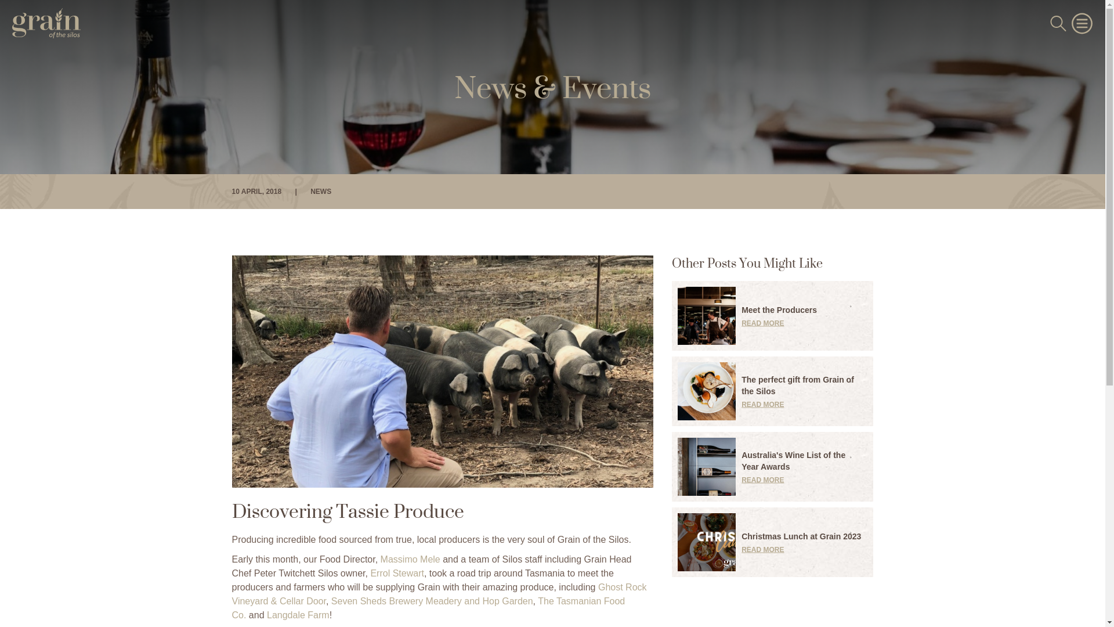  I want to click on Australia's Wine List of the Year Awards
READ MORE, so click(773, 467).